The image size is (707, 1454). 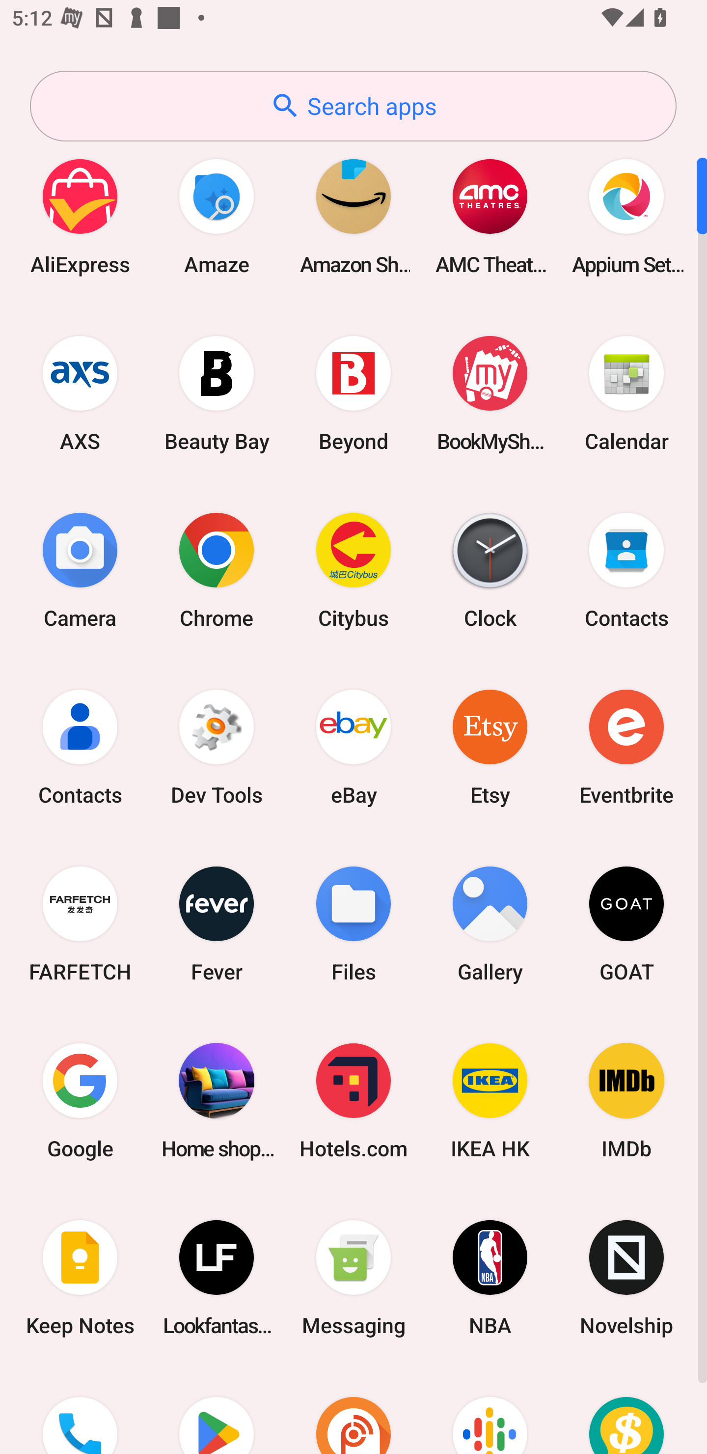 I want to click on AliExpress, so click(x=80, y=216).